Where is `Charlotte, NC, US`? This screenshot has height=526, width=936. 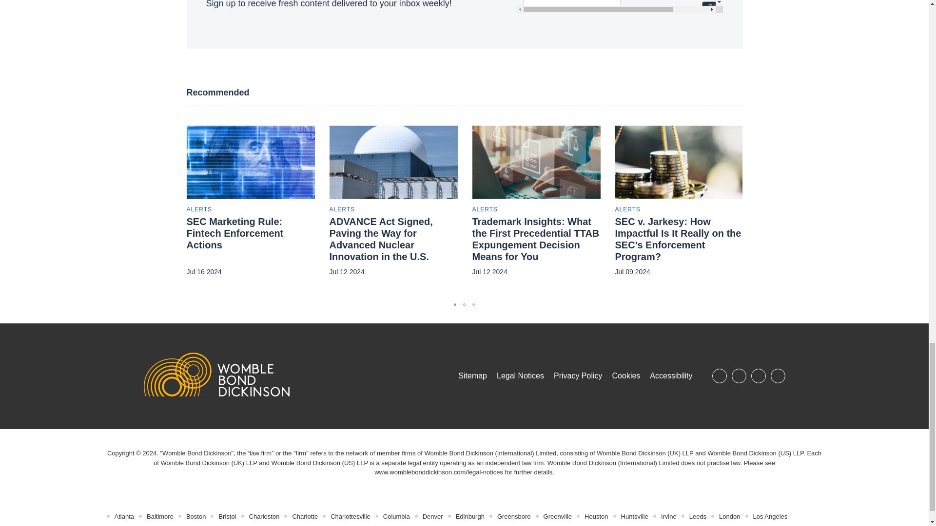
Charlotte, NC, US is located at coordinates (305, 516).